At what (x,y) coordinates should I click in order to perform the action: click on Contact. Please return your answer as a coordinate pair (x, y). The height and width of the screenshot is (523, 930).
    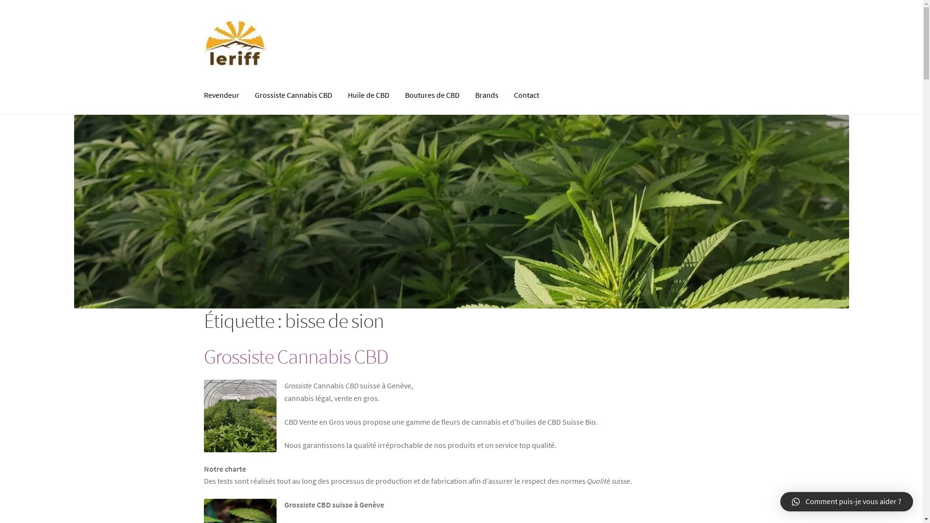
    Looking at the image, I should click on (527, 96).